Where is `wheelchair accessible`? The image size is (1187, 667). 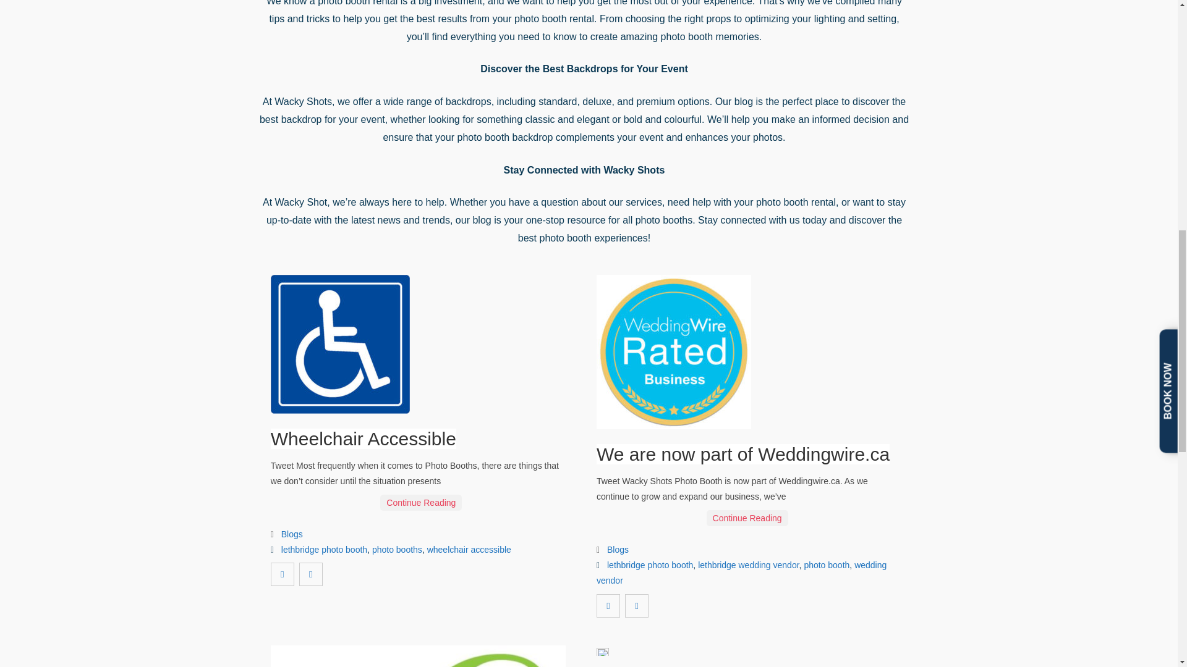
wheelchair accessible is located at coordinates (469, 550).